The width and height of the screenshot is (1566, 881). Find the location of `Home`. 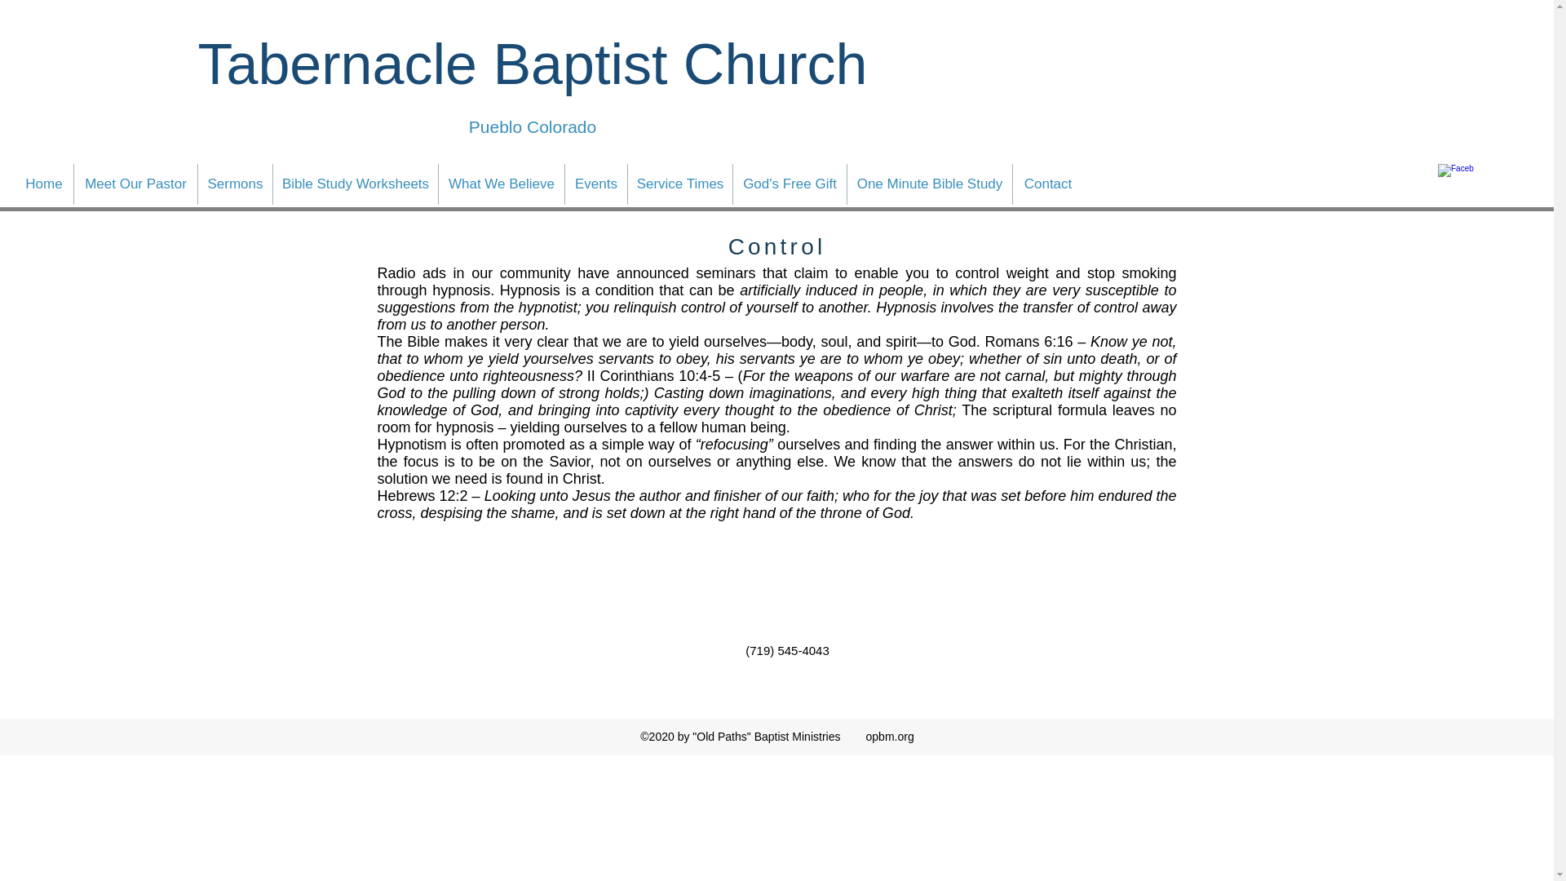

Home is located at coordinates (44, 184).